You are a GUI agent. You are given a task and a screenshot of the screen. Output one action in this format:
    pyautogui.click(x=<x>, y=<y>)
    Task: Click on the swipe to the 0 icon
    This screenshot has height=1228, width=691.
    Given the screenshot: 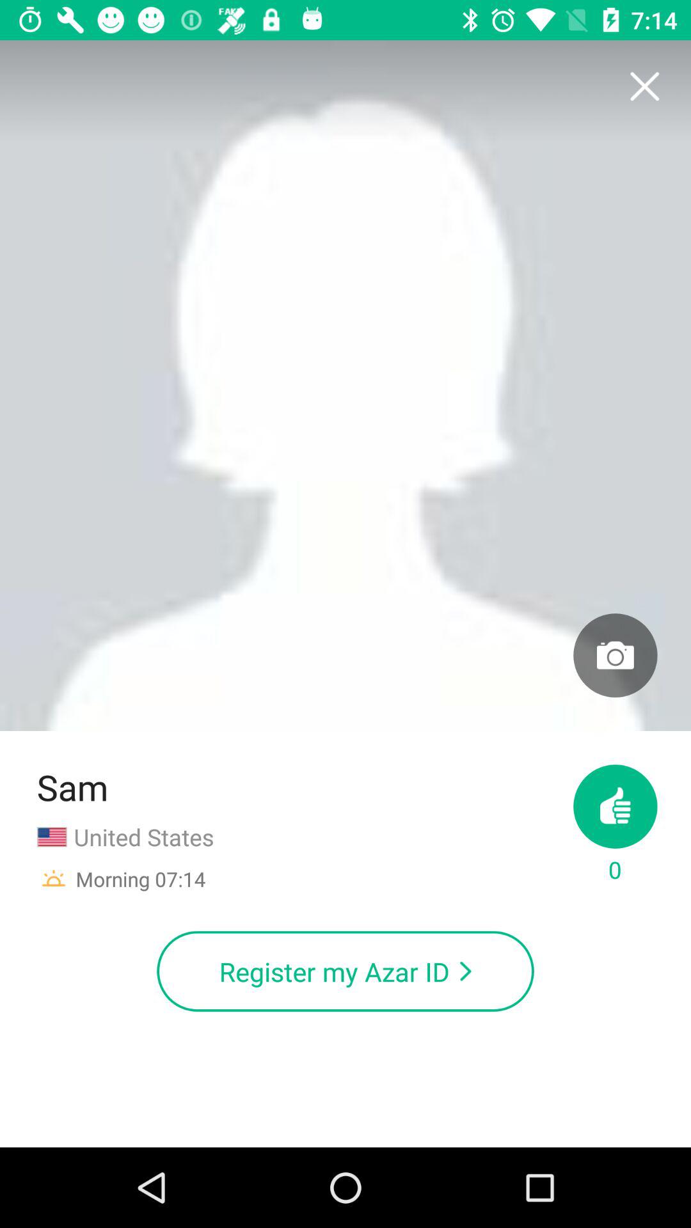 What is the action you would take?
    pyautogui.click(x=616, y=825)
    